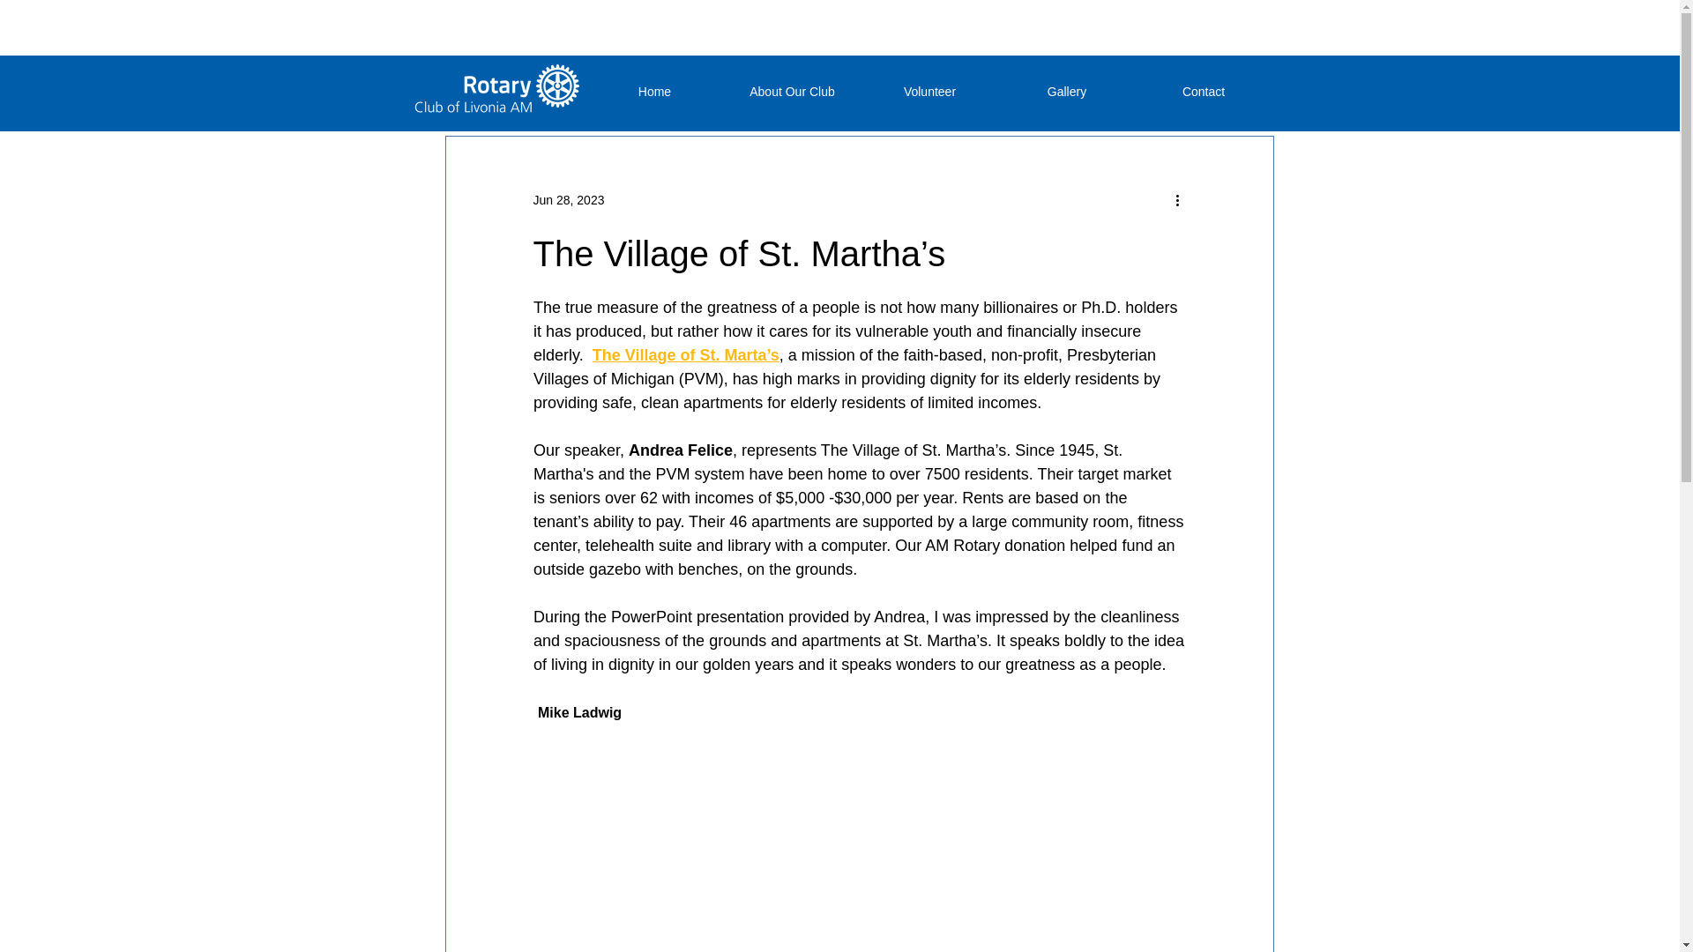 This screenshot has width=1693, height=952. What do you see at coordinates (654, 92) in the screenshot?
I see `Home` at bounding box center [654, 92].